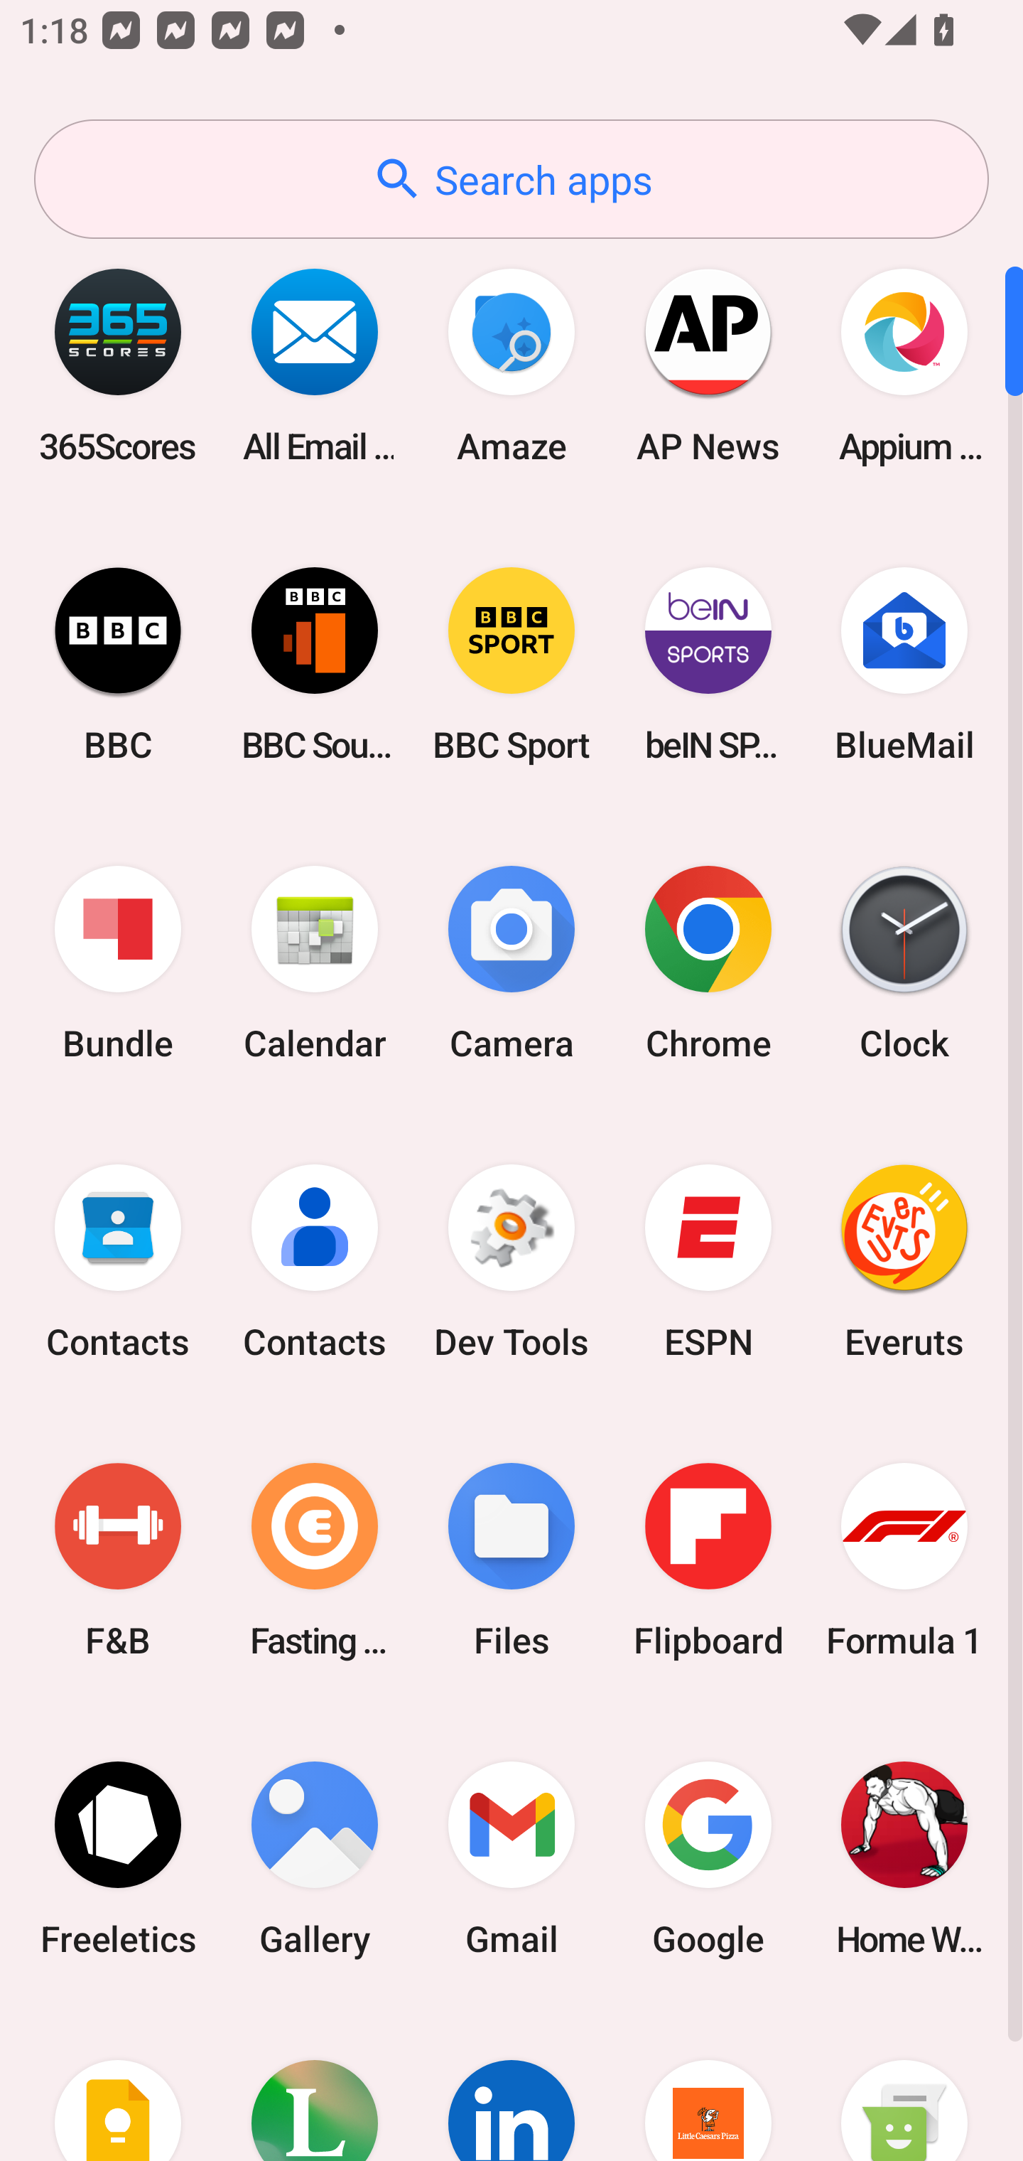 The height and width of the screenshot is (2161, 1023). I want to click on beIN SPORTS, so click(708, 664).